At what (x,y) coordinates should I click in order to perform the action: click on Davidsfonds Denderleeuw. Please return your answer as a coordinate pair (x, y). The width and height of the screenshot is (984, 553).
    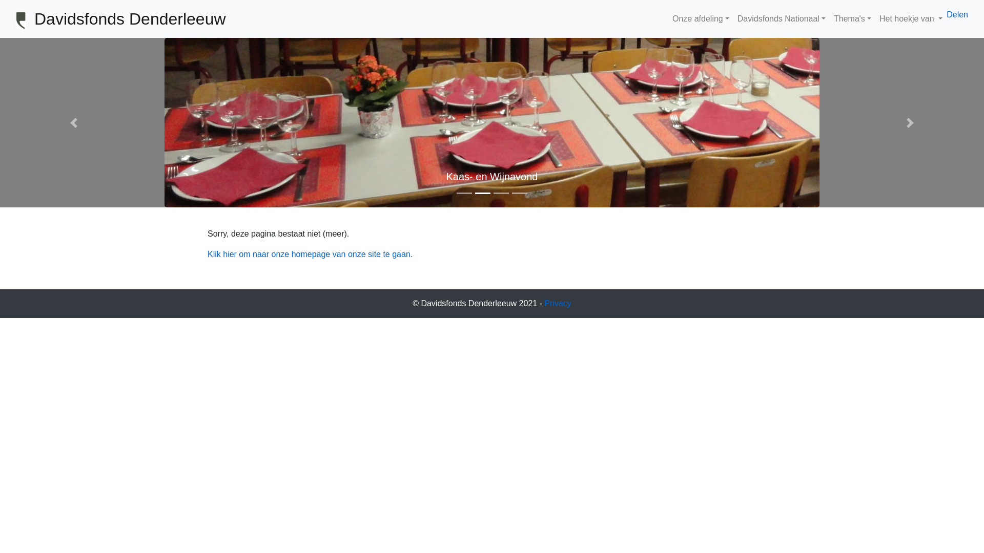
    Looking at the image, I should click on (130, 19).